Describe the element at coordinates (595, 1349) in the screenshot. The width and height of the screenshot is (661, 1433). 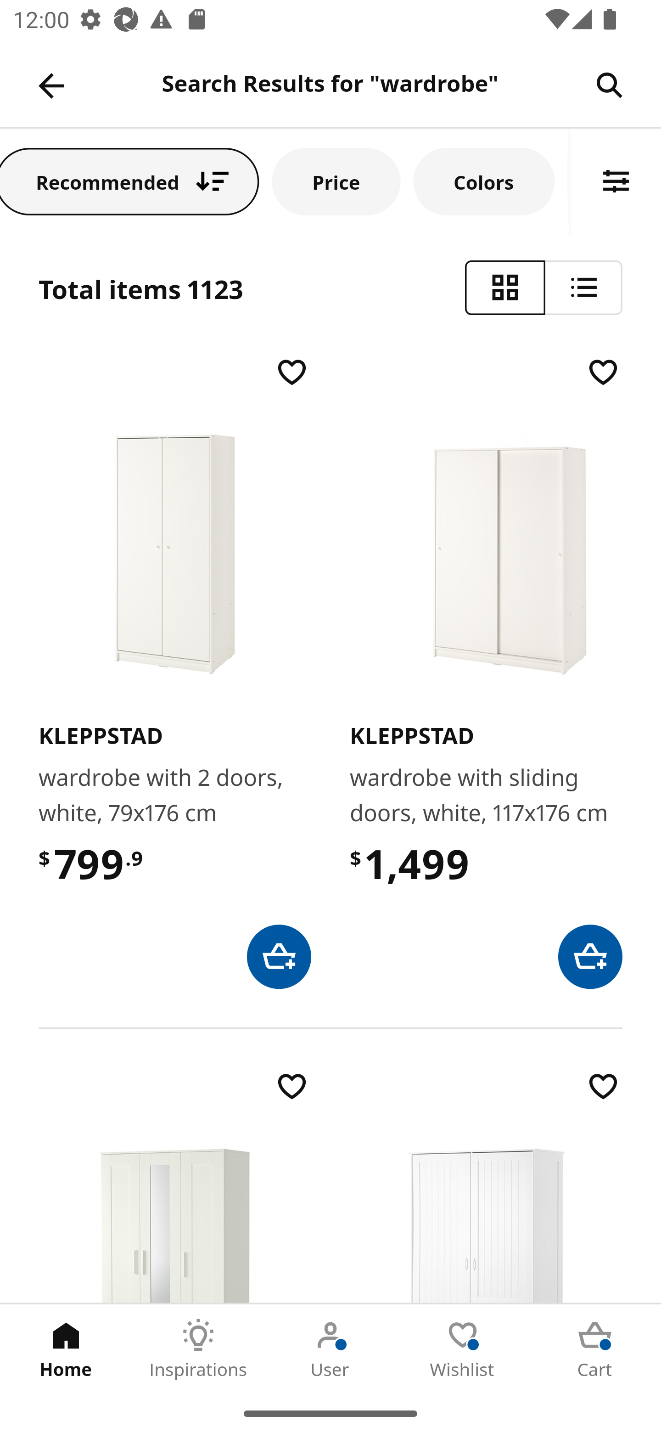
I see `Cart
Tab 5 of 5` at that location.